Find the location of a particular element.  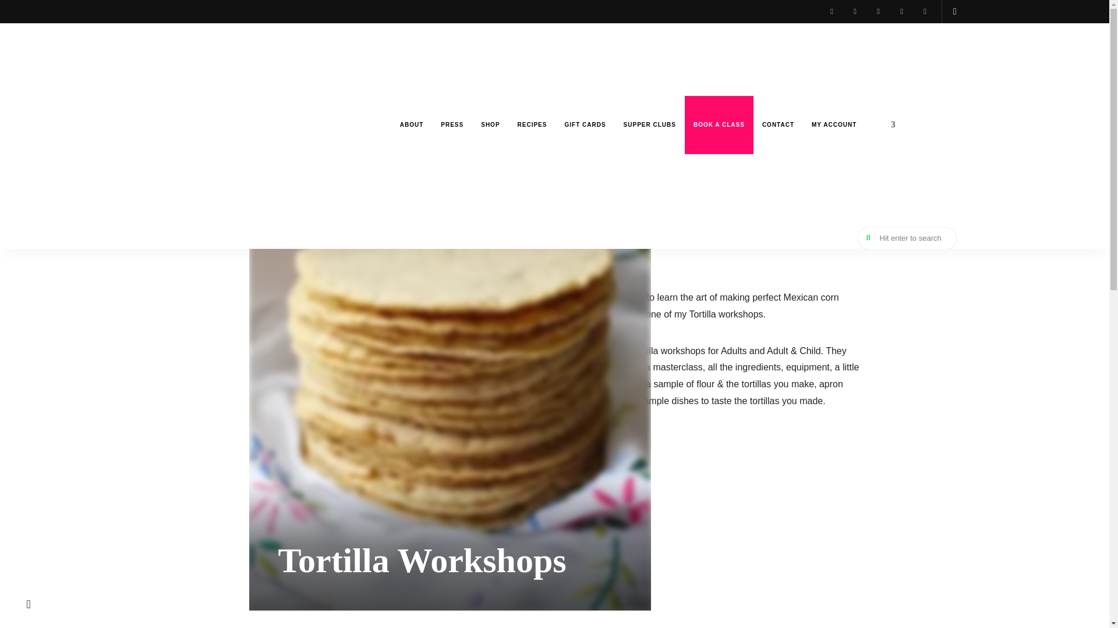

SUPPER CLUBS is located at coordinates (650, 124).